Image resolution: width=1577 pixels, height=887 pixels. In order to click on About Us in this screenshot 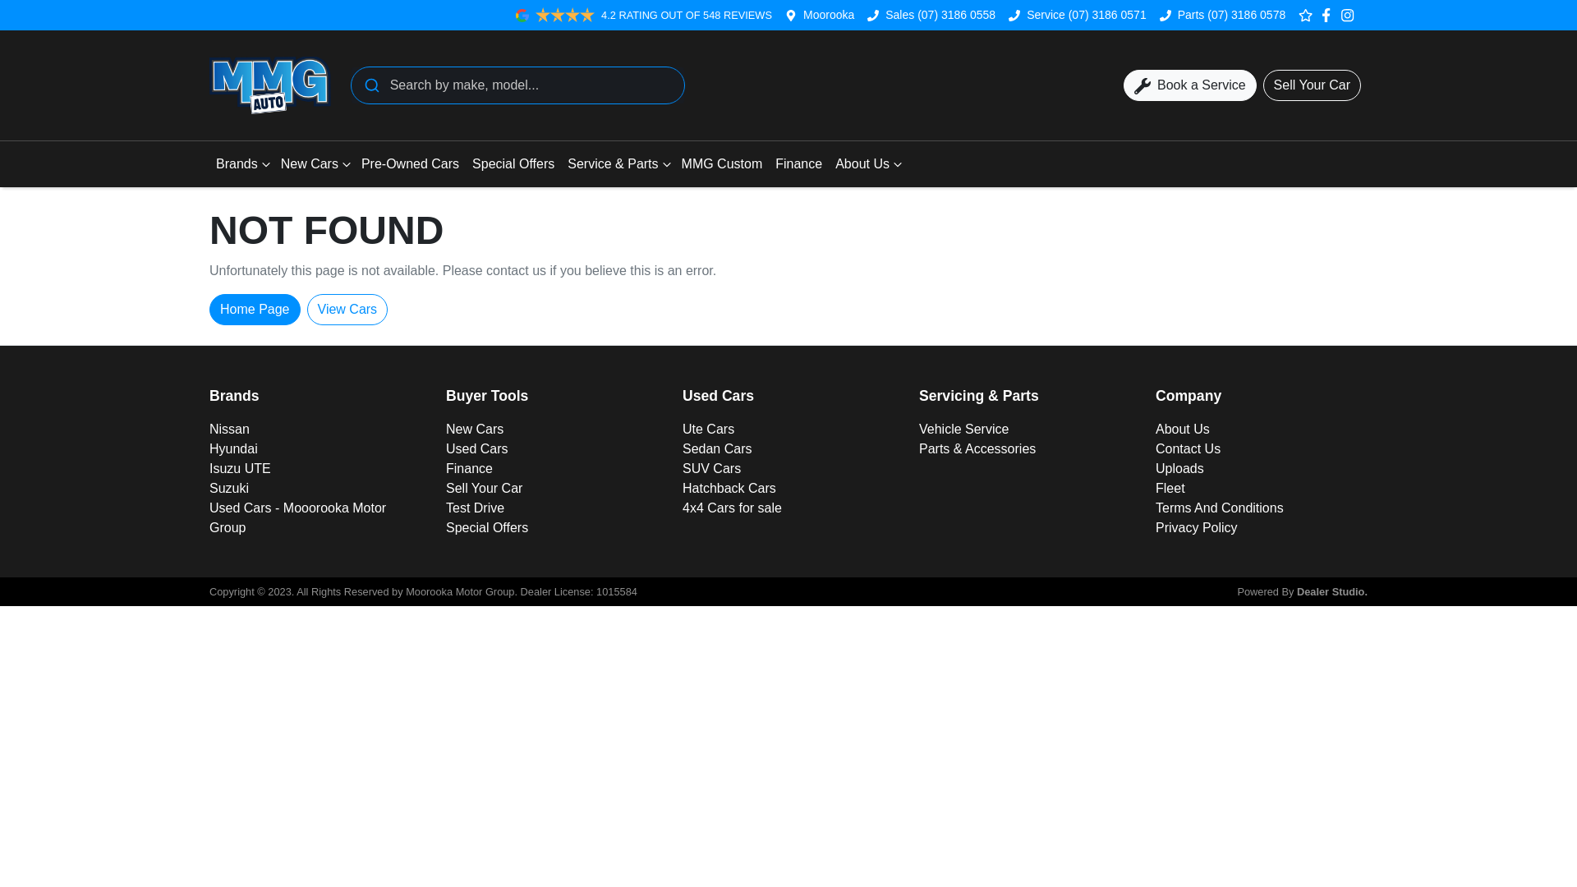, I will do `click(1183, 429)`.